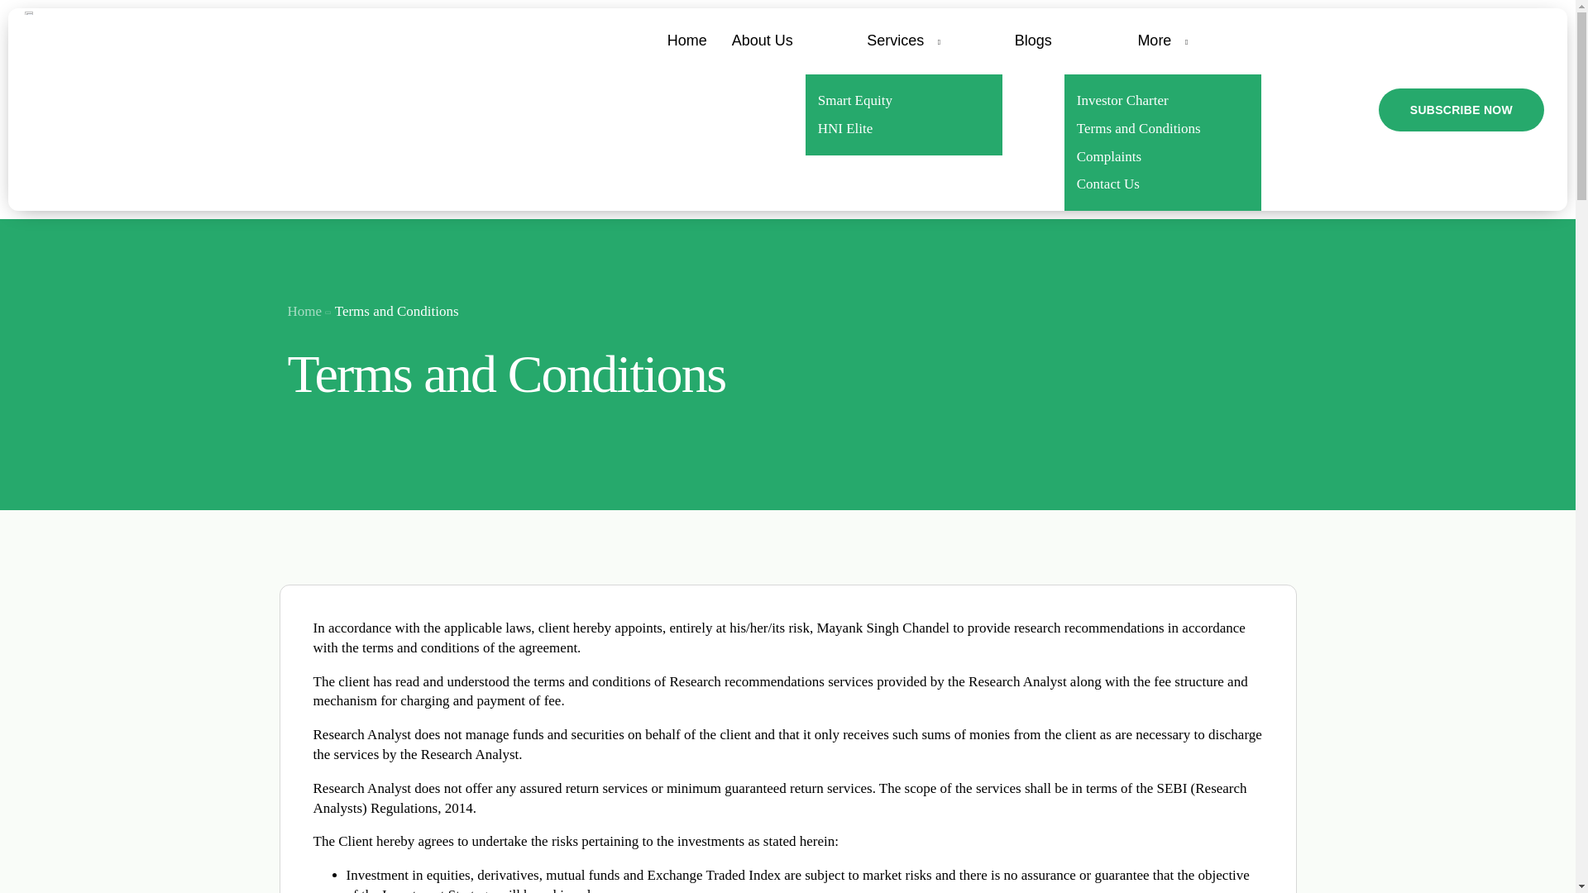 This screenshot has width=1588, height=893. What do you see at coordinates (1461, 109) in the screenshot?
I see `SUBSCRIBE NOW` at bounding box center [1461, 109].